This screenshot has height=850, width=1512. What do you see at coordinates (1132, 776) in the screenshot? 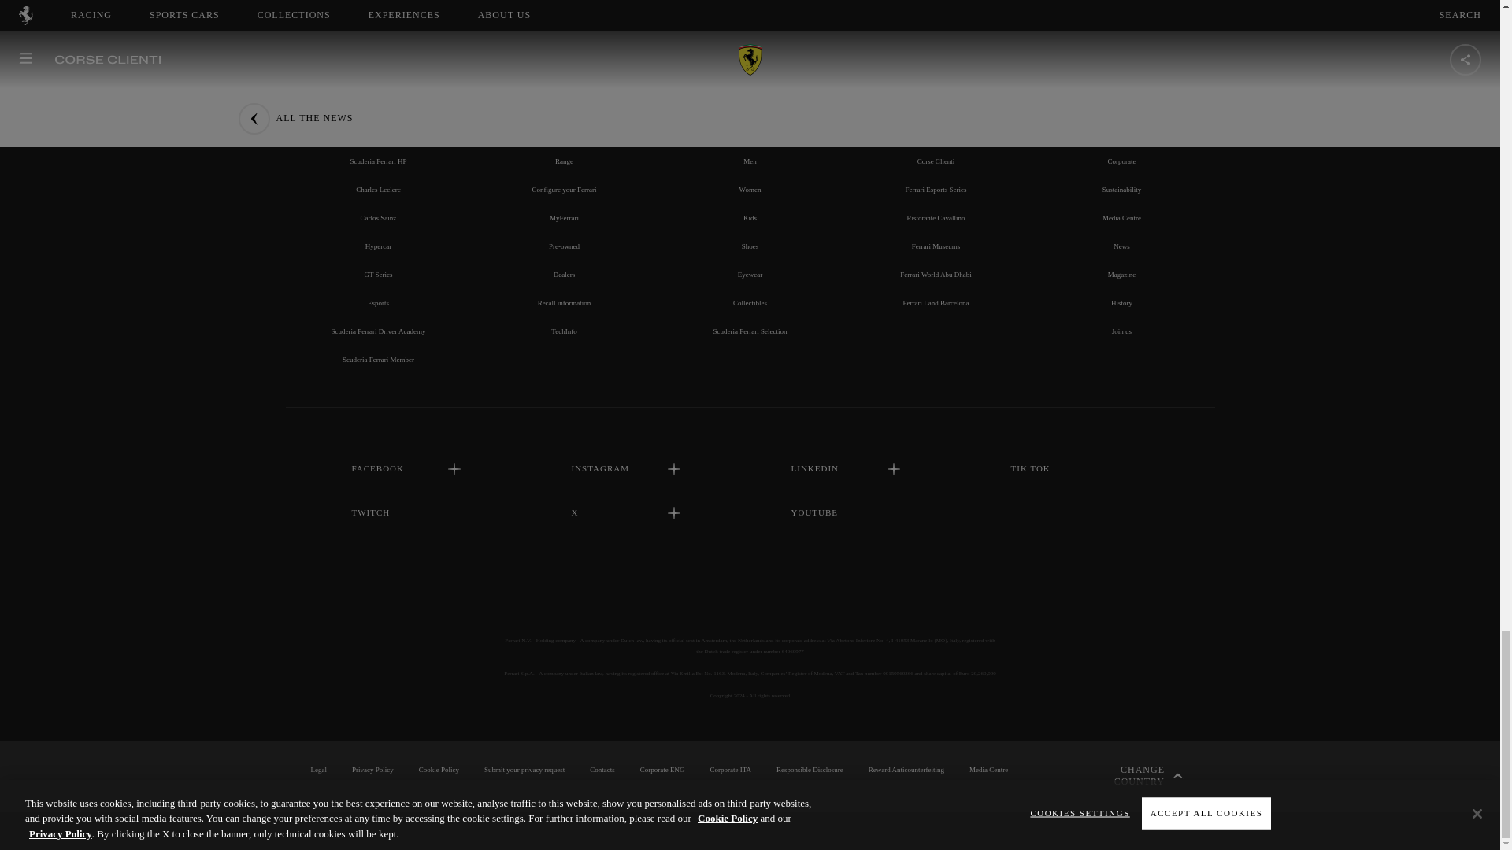
I see `Change country` at bounding box center [1132, 776].